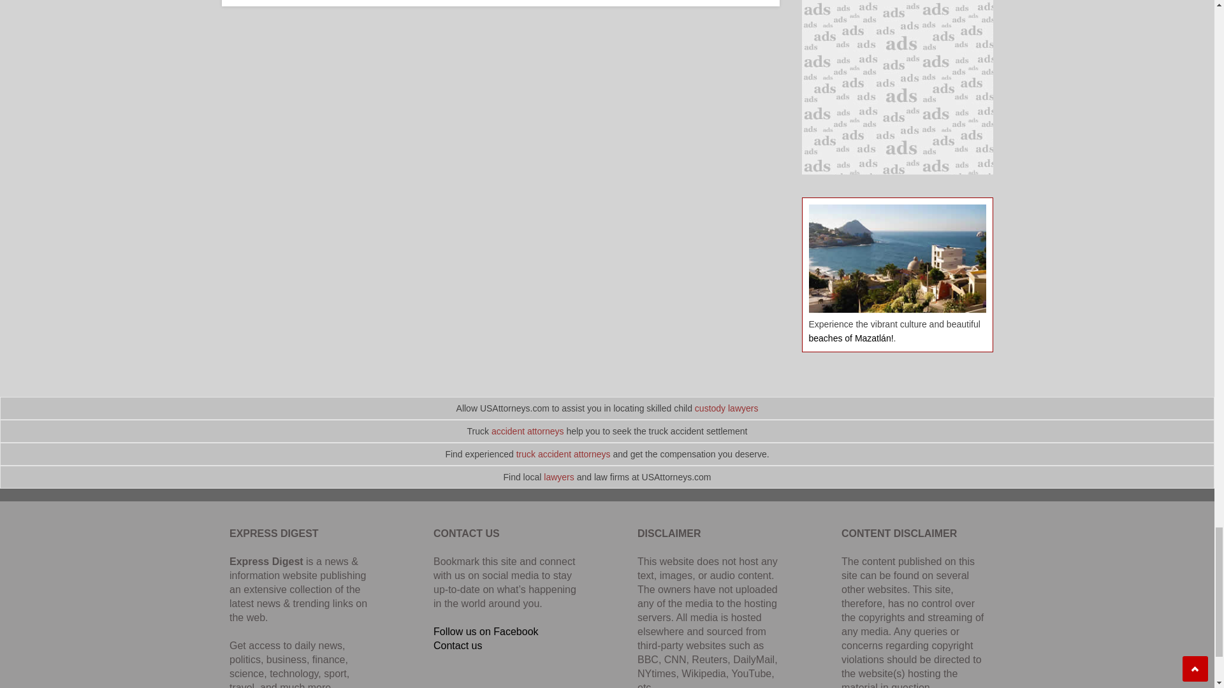 The image size is (1224, 688). I want to click on lawyers, so click(558, 477).